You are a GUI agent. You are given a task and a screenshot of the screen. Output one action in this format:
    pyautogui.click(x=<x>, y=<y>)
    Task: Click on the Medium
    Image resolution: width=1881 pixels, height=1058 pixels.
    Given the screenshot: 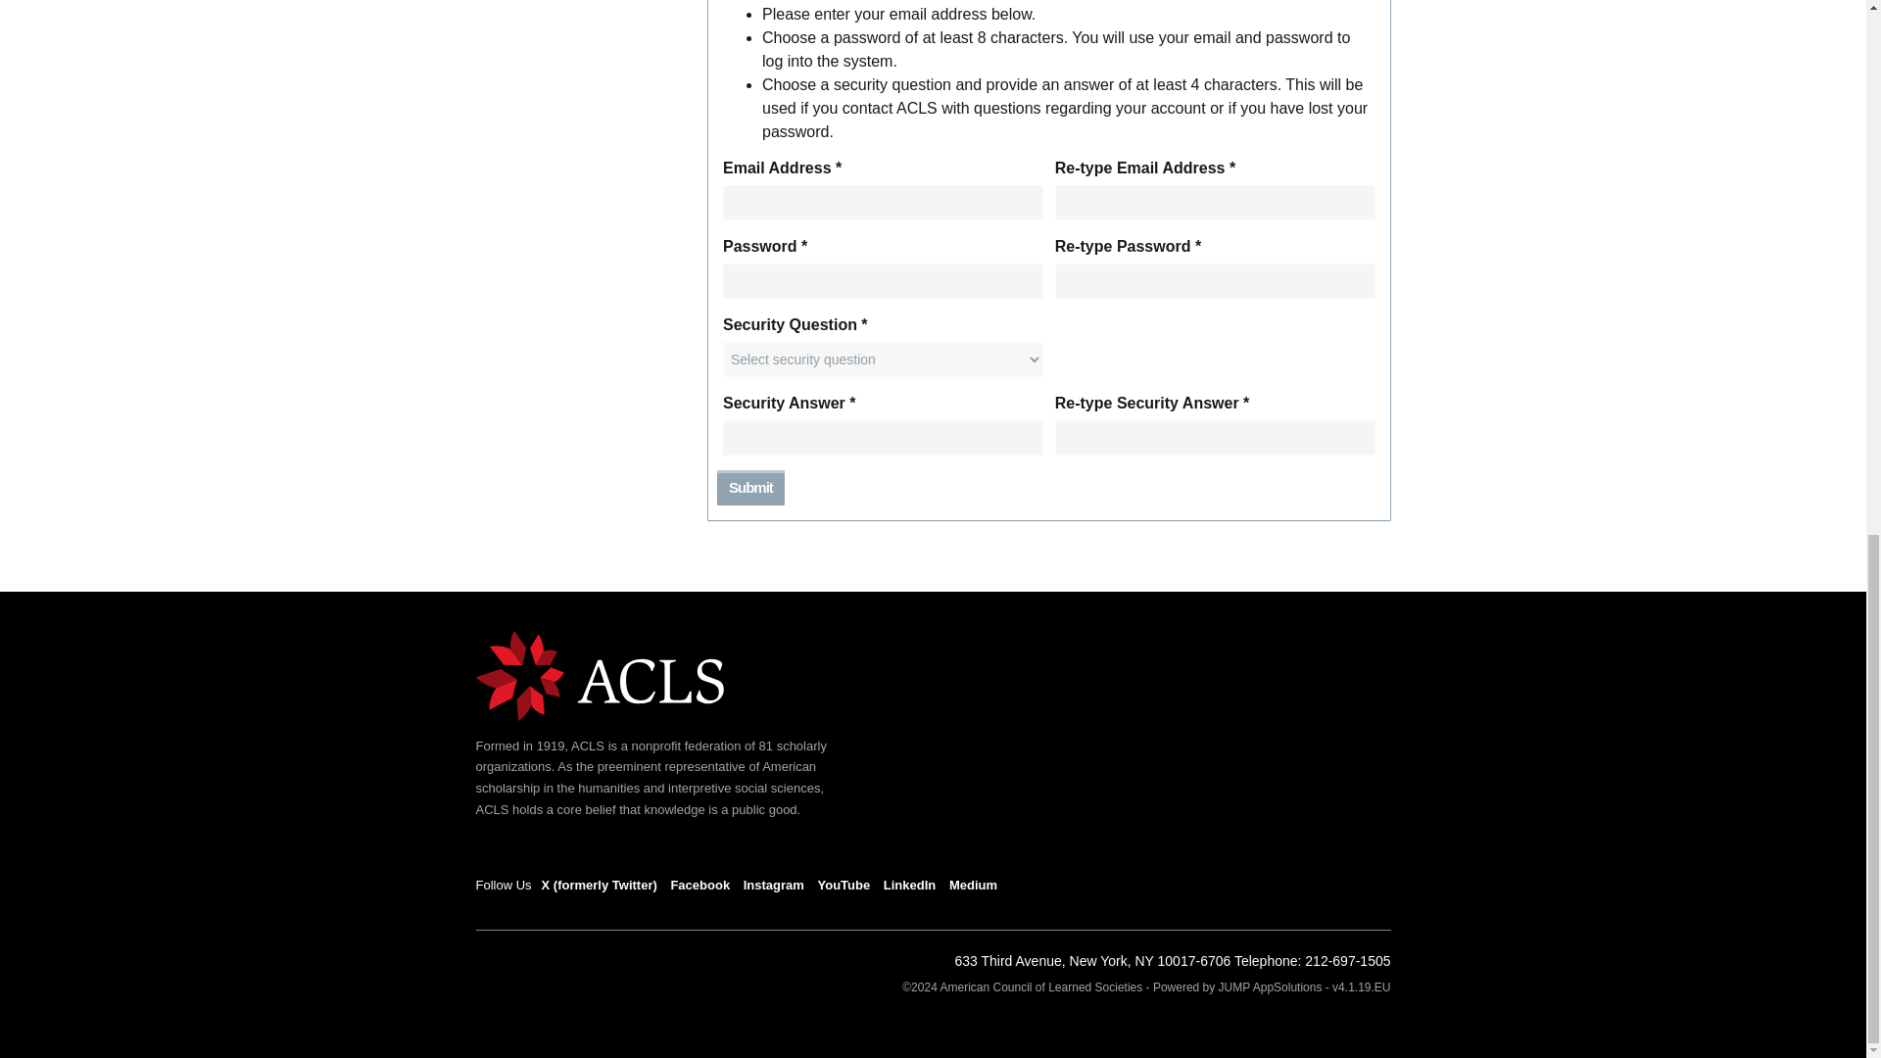 What is the action you would take?
    pyautogui.click(x=973, y=886)
    